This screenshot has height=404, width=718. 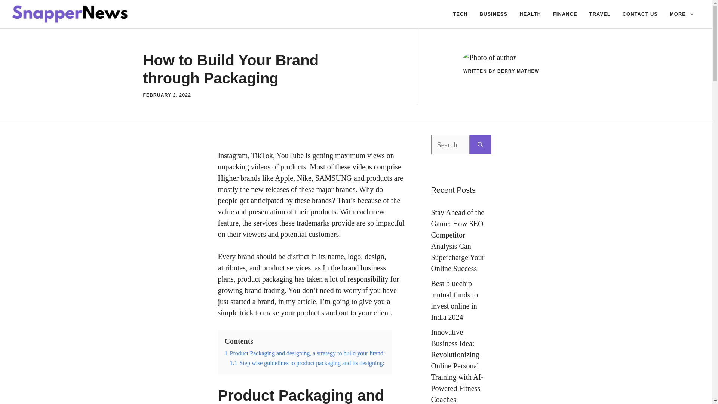 I want to click on HEALTH, so click(x=530, y=14).